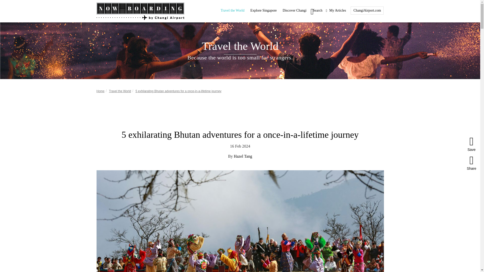 The height and width of the screenshot is (272, 484). Describe the element at coordinates (240, 112) in the screenshot. I see `Advertisement` at that location.